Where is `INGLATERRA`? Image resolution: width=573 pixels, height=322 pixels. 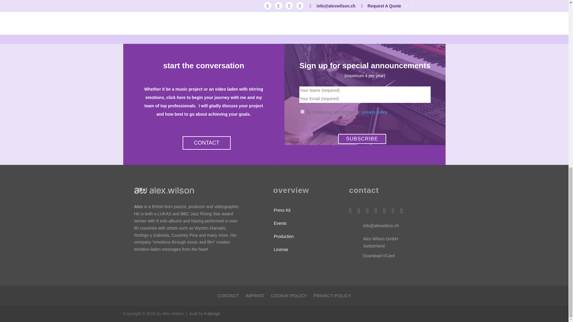 INGLATERRA is located at coordinates (164, 9).